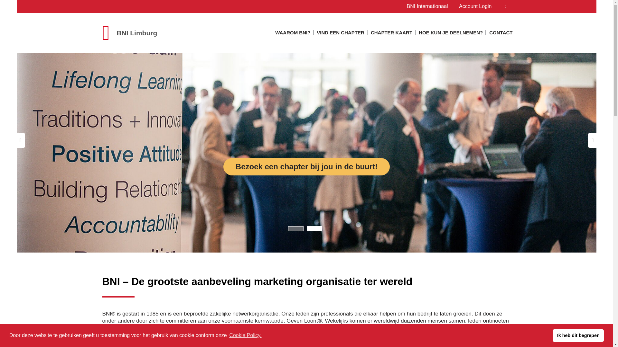 Image resolution: width=618 pixels, height=347 pixels. I want to click on Account Login, so click(482, 6).